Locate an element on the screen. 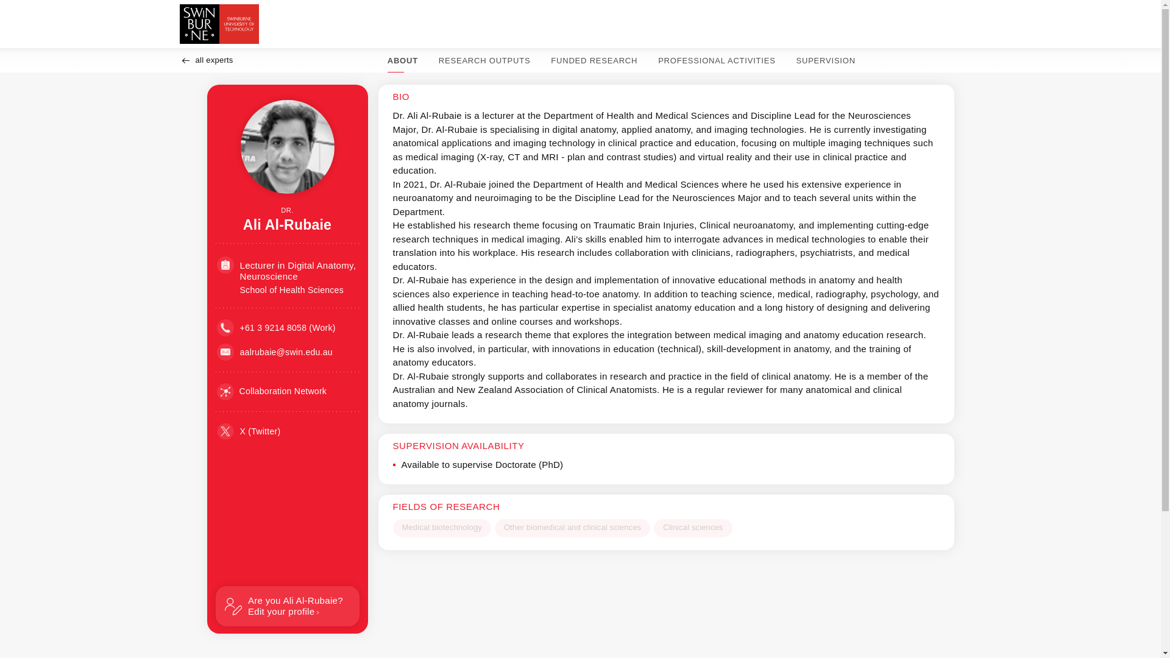  FUNDED RESEARCH is located at coordinates (484, 60).